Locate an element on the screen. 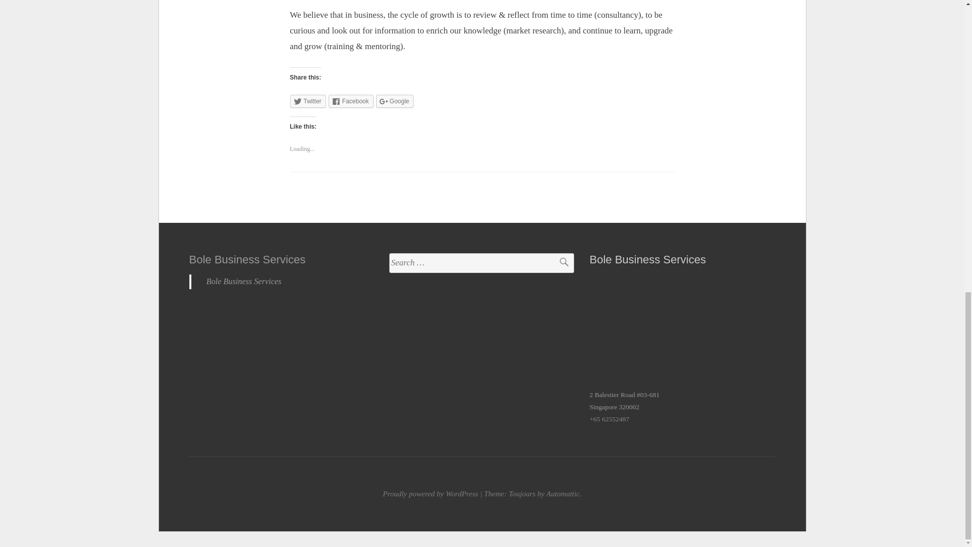 The image size is (972, 547). Search is located at coordinates (559, 263).